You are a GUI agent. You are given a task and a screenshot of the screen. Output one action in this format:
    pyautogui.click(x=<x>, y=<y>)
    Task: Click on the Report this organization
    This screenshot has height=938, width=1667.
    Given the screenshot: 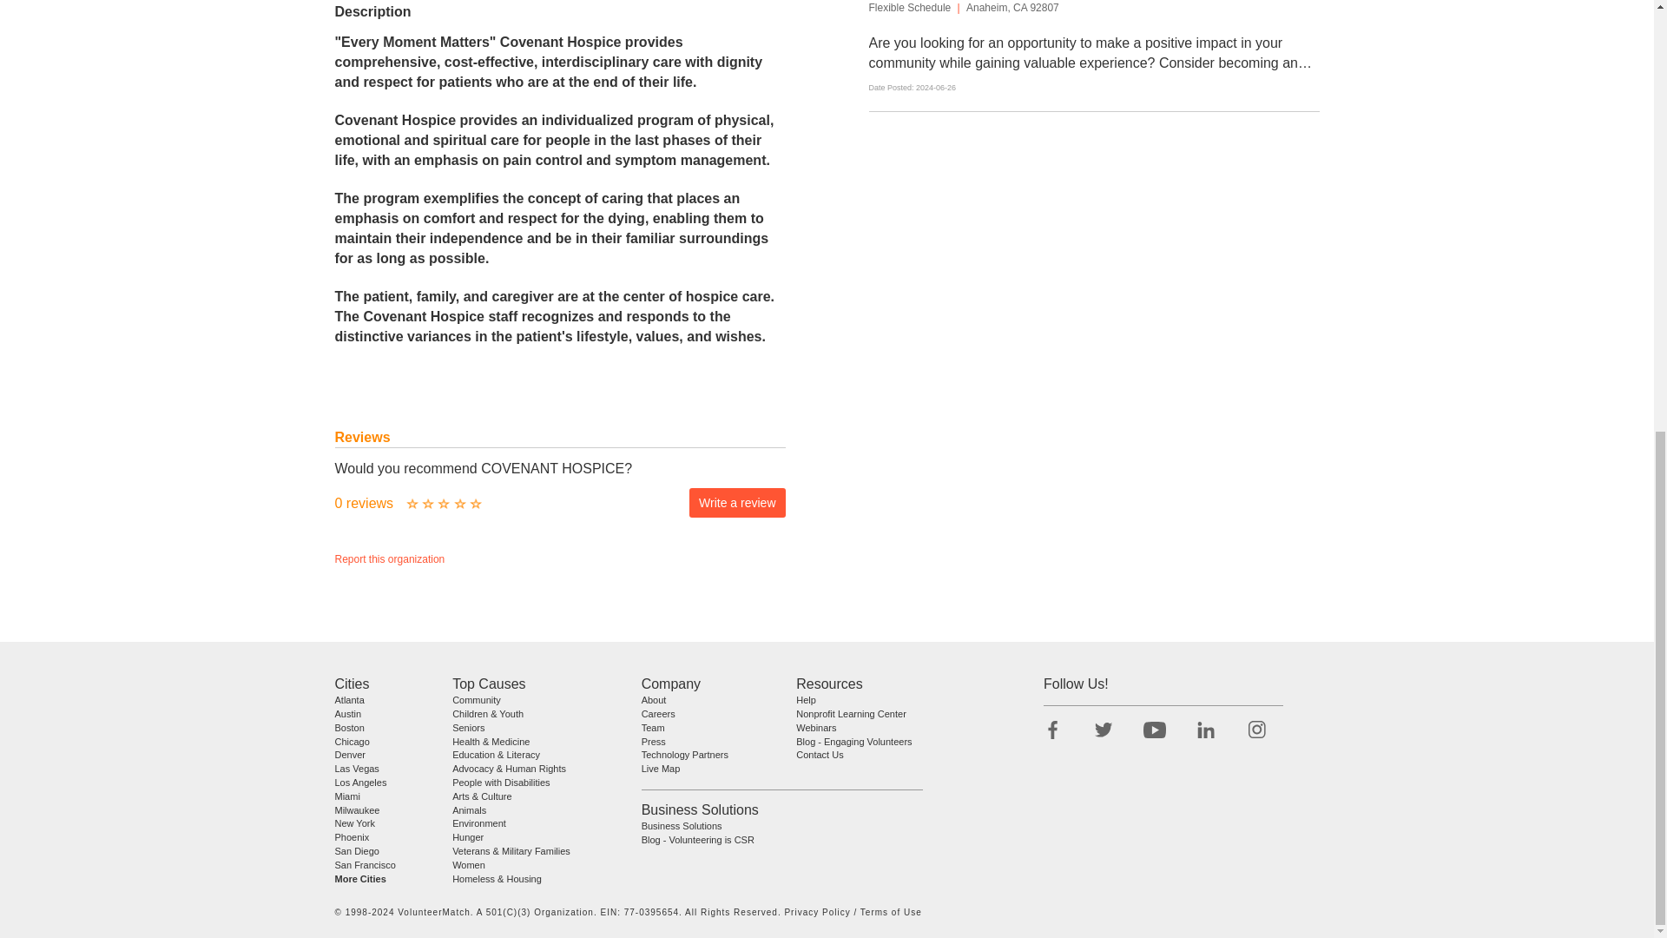 What is the action you would take?
    pyautogui.click(x=389, y=559)
    